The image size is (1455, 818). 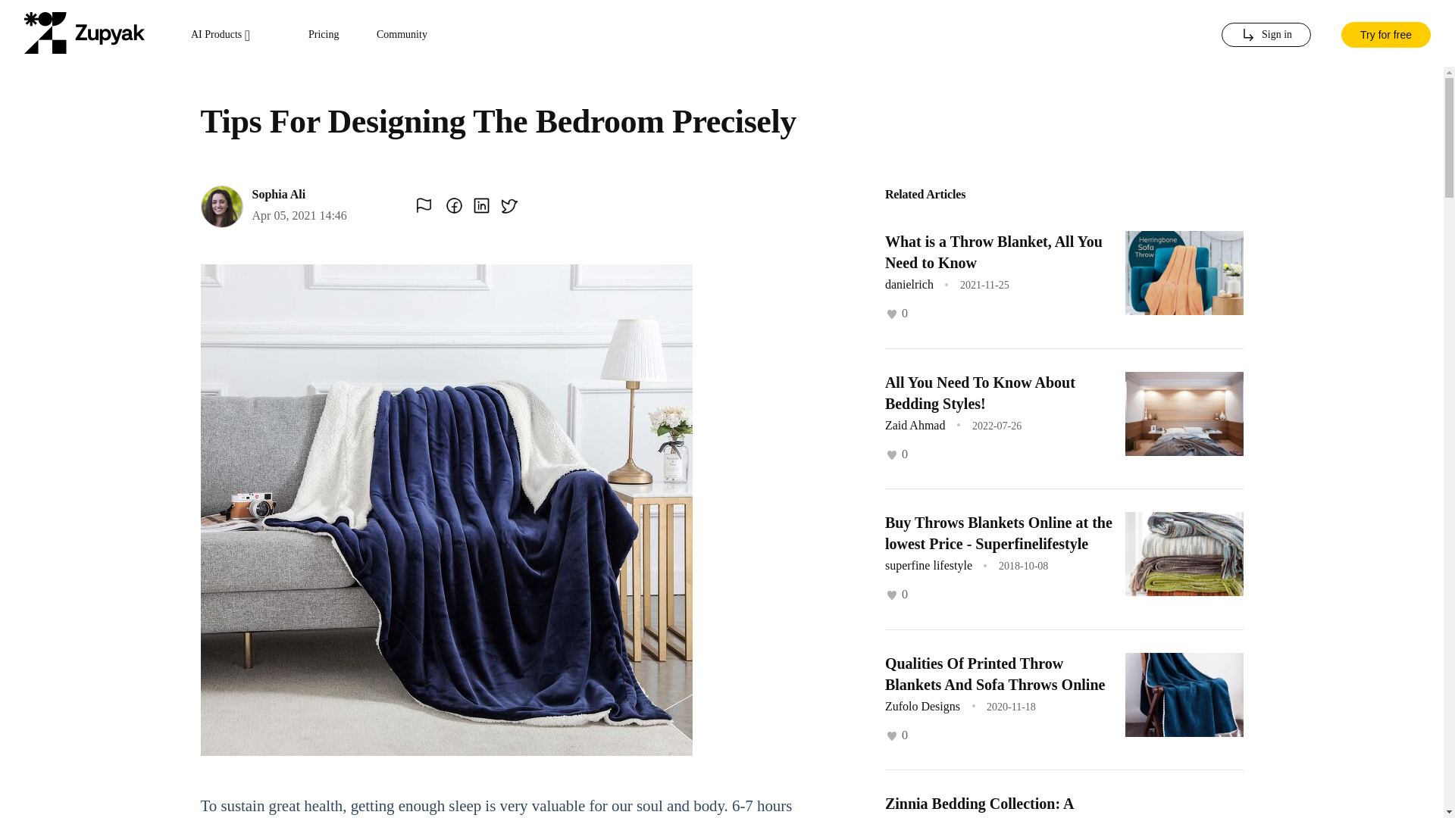 I want to click on All You Need To Know About Bedding Styles!, so click(x=979, y=392).